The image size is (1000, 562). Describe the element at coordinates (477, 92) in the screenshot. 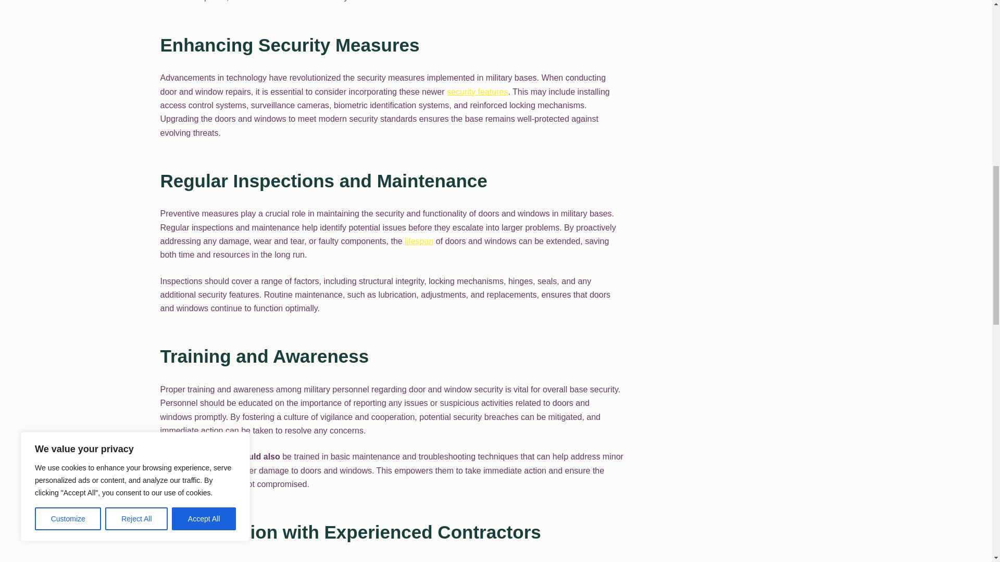

I see `security features` at that location.